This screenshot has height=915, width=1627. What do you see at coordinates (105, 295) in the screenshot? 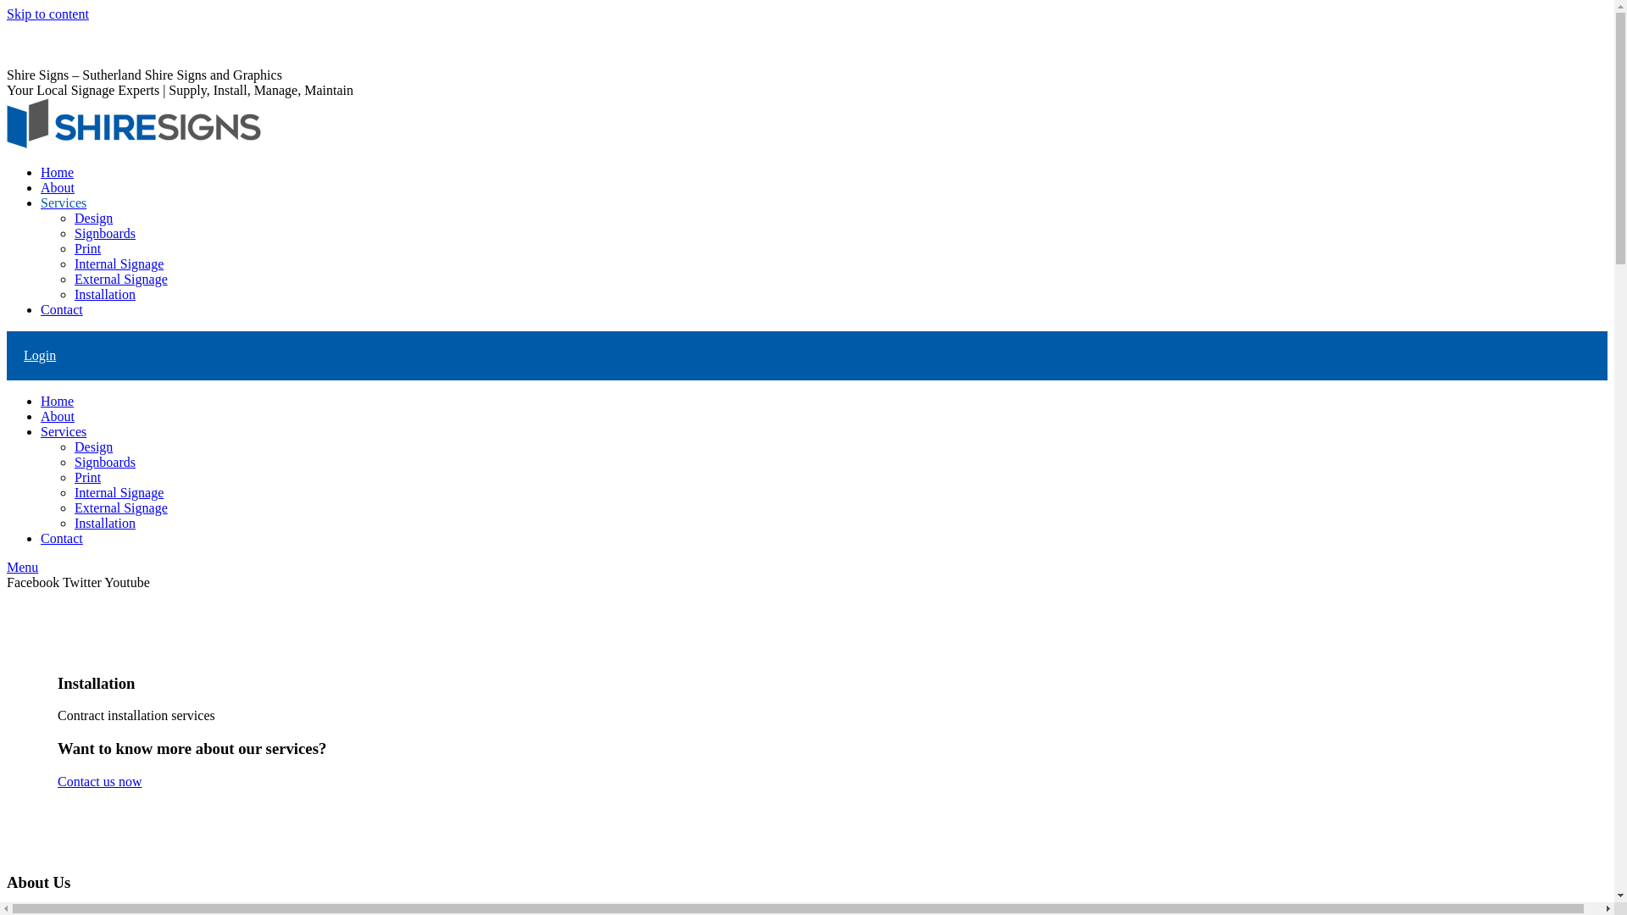
I see `Installation` at bounding box center [105, 295].